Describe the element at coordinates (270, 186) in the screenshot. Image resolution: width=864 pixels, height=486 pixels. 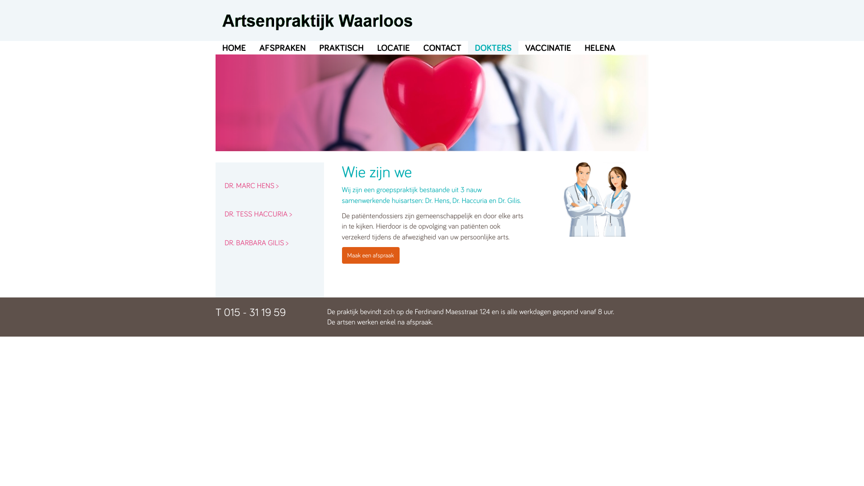
I see `DR. MARC HENS` at that location.